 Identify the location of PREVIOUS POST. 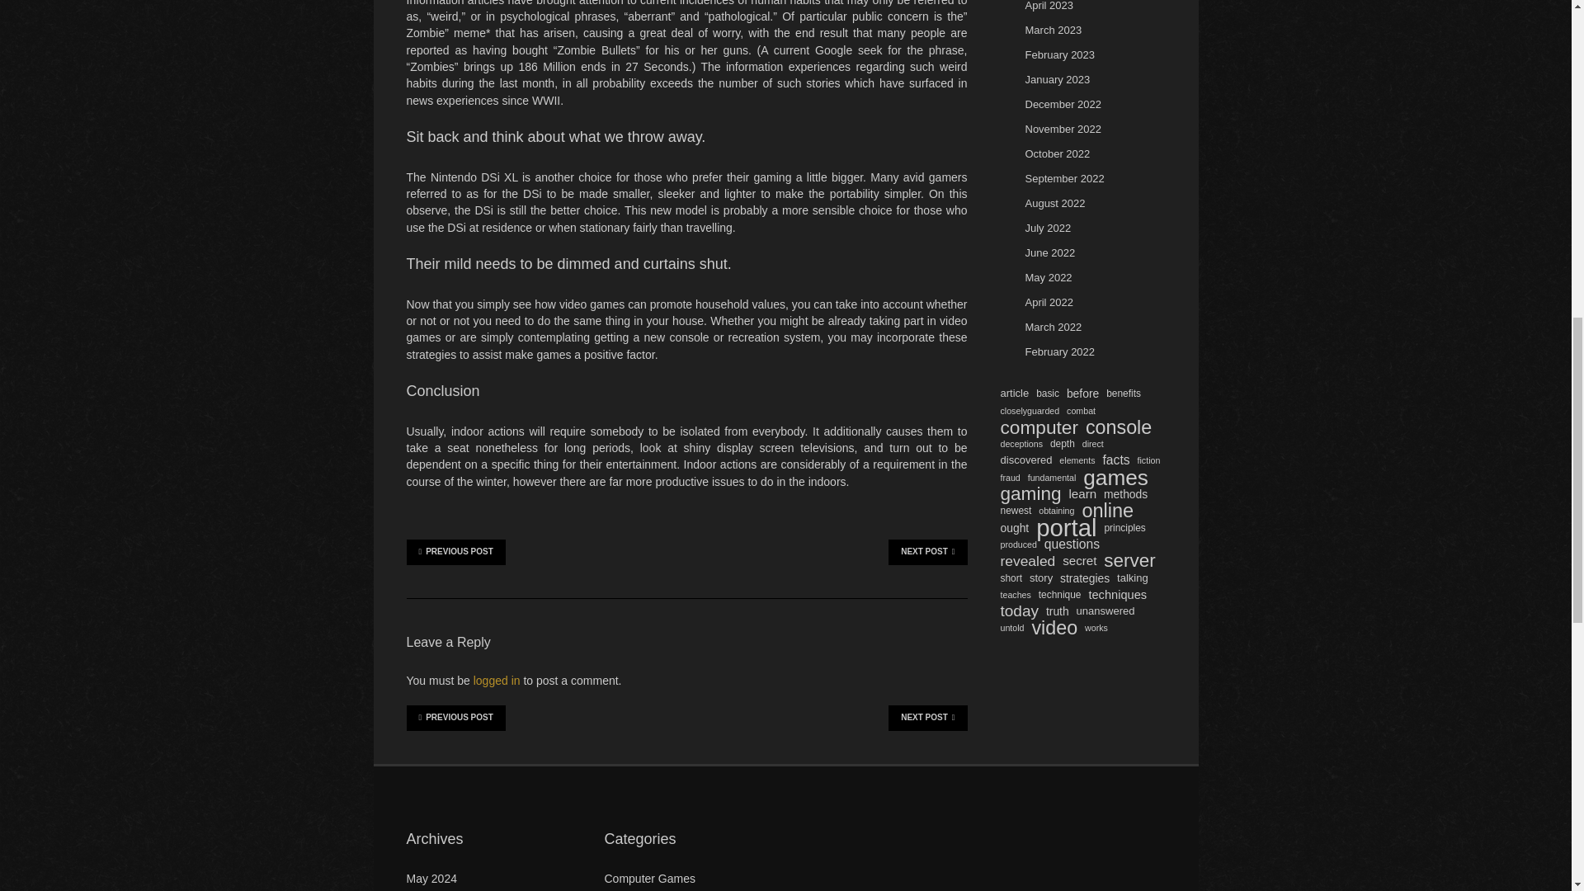
(455, 551).